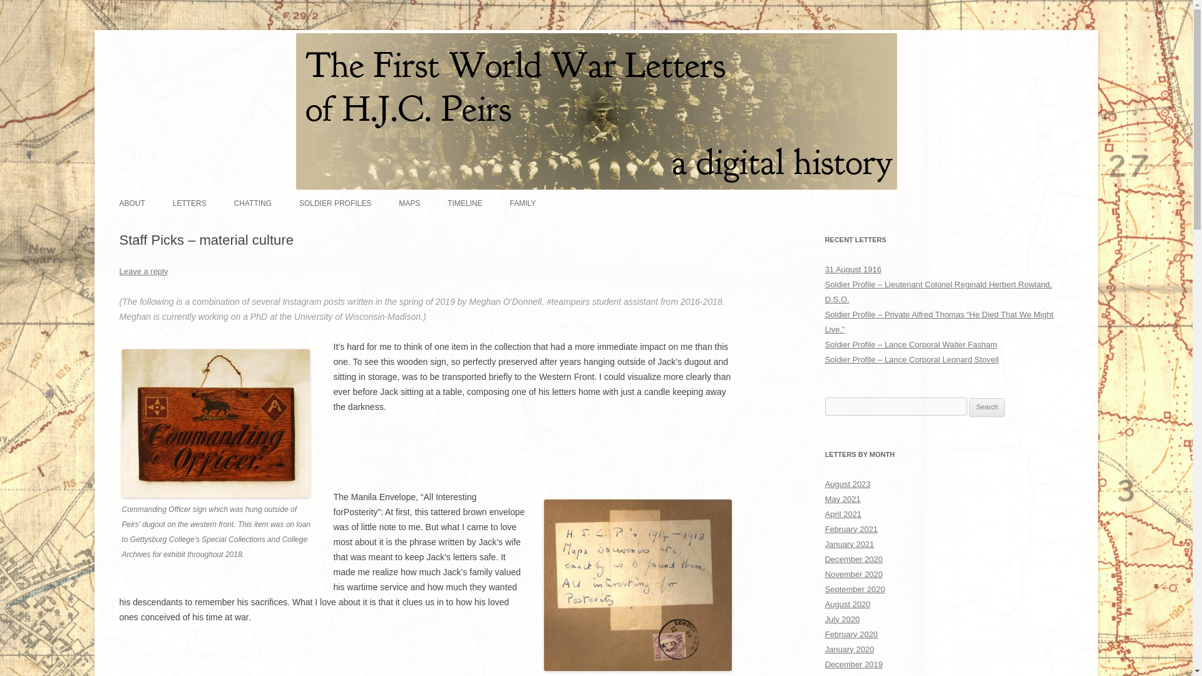  I want to click on Leave a reply, so click(143, 270).